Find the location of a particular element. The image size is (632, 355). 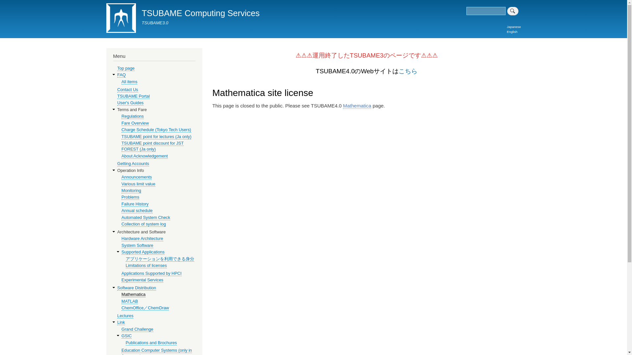

Contact Us is located at coordinates (127, 89).